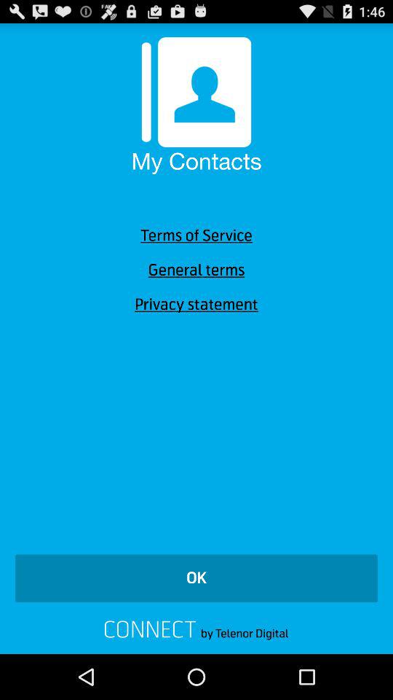 The image size is (393, 700). I want to click on press general terms, so click(196, 270).